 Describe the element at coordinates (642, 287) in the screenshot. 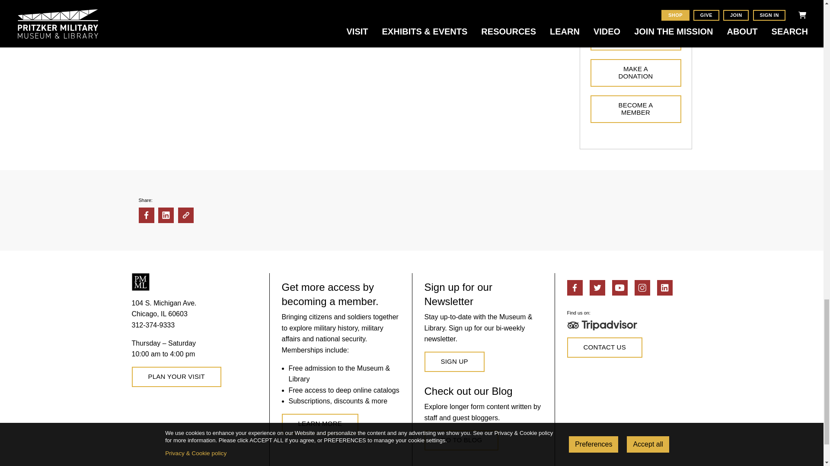

I see `Instagram` at that location.